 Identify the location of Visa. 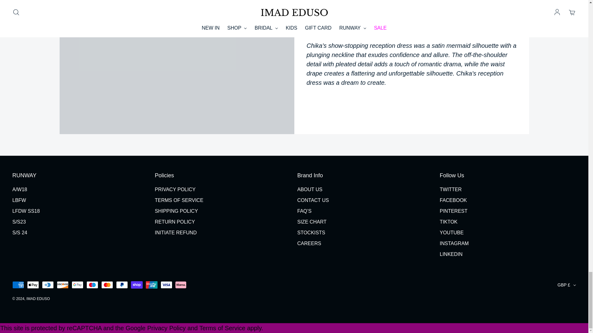
(166, 285).